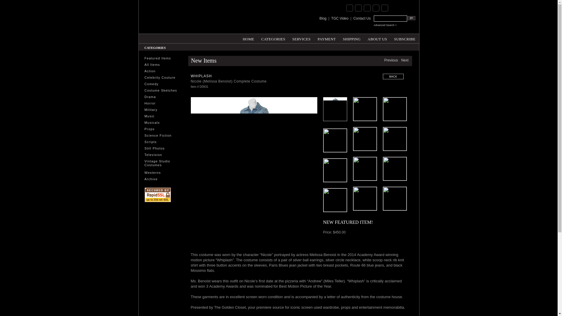 This screenshot has height=316, width=562. I want to click on SERVICES, so click(301, 38).